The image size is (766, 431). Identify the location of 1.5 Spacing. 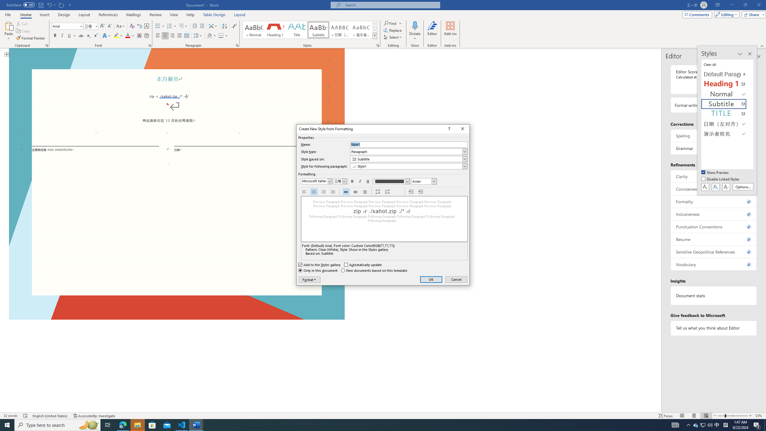
(182, 425).